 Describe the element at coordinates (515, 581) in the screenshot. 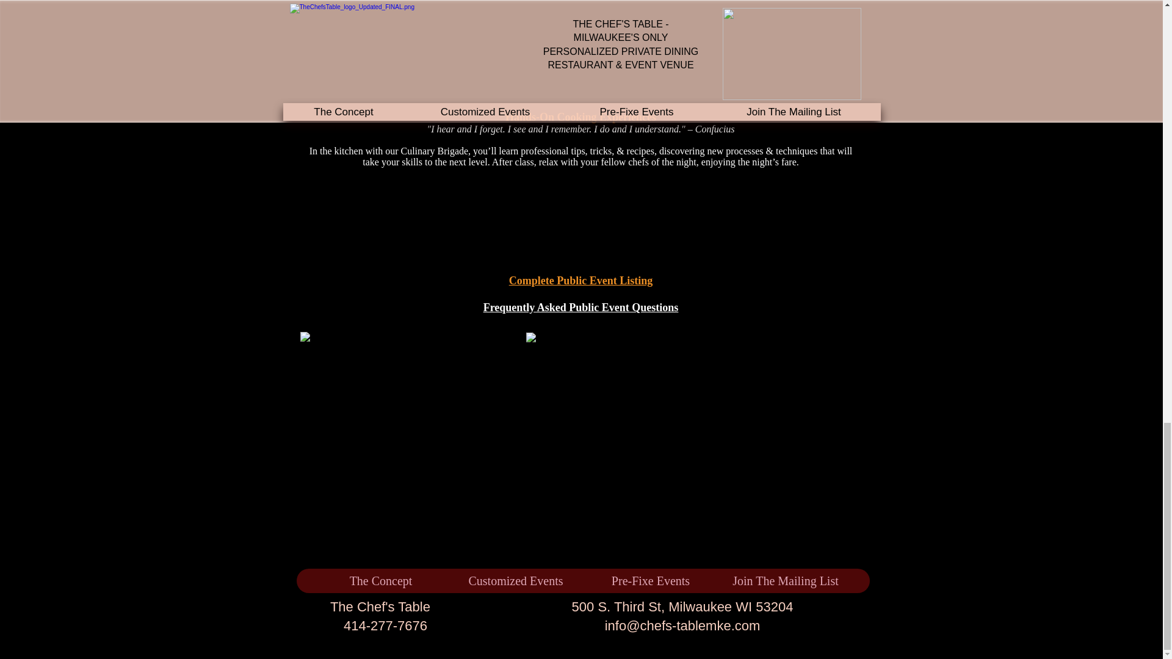

I see `Customized Events` at that location.